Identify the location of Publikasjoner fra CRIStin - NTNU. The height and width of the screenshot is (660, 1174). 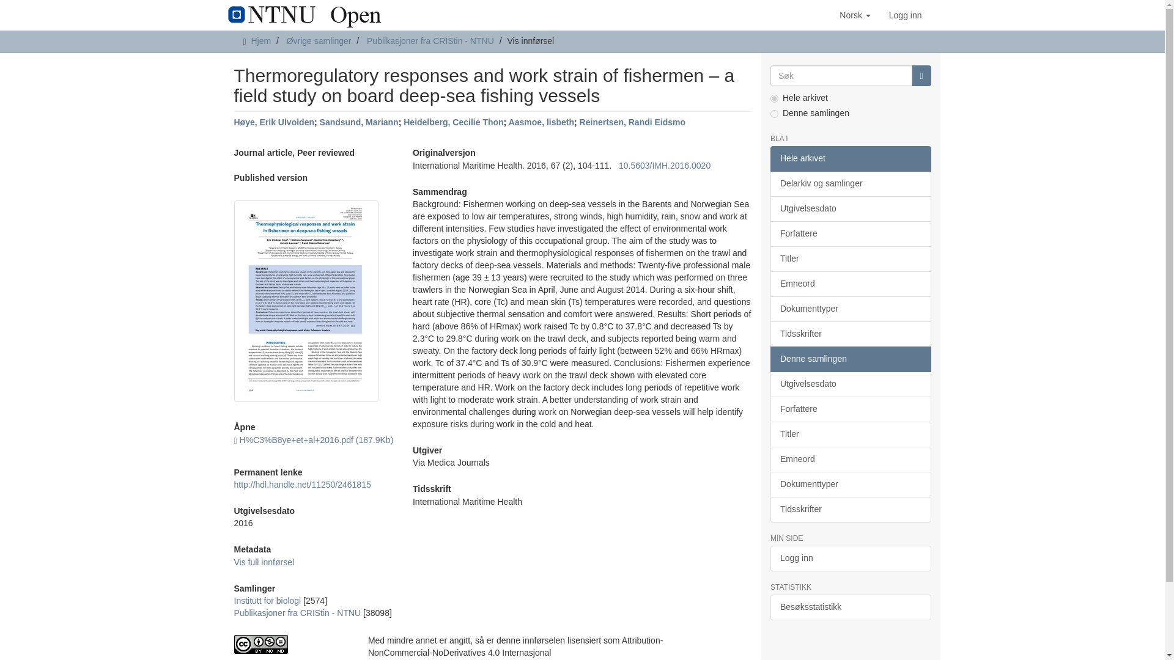
(430, 40).